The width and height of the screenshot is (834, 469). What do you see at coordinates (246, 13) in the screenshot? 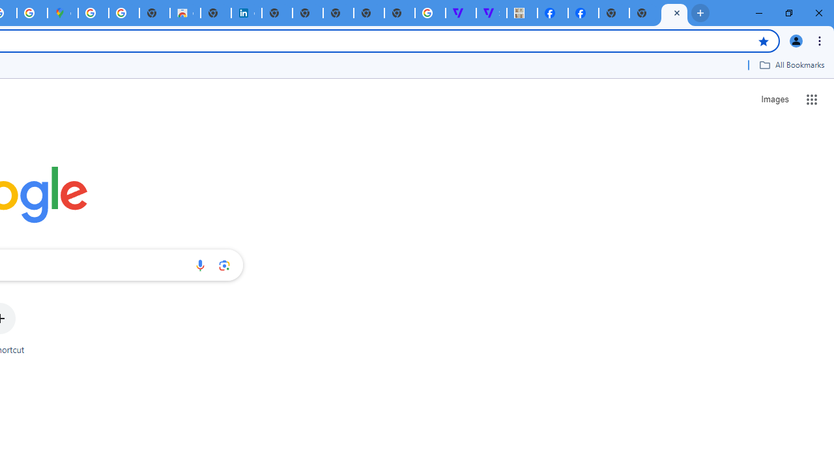
I see `Cookie Policy | LinkedIn` at bounding box center [246, 13].